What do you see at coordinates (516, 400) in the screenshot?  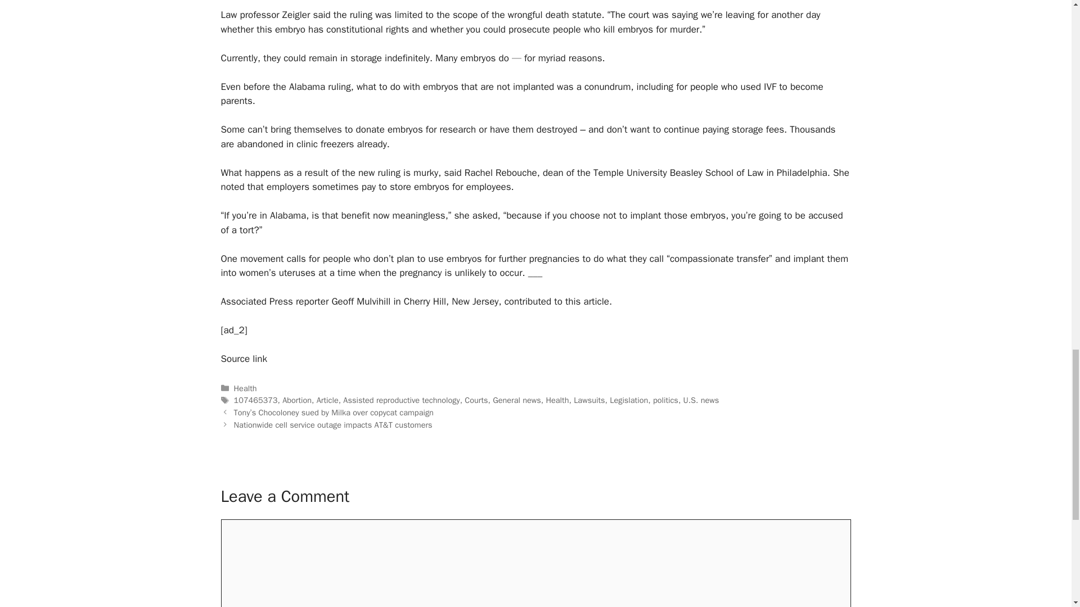 I see `General news` at bounding box center [516, 400].